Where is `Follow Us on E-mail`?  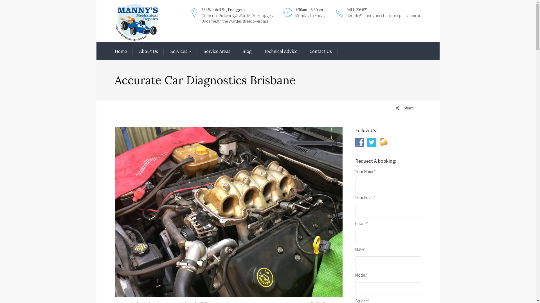 Follow Us on E-mail is located at coordinates (383, 142).